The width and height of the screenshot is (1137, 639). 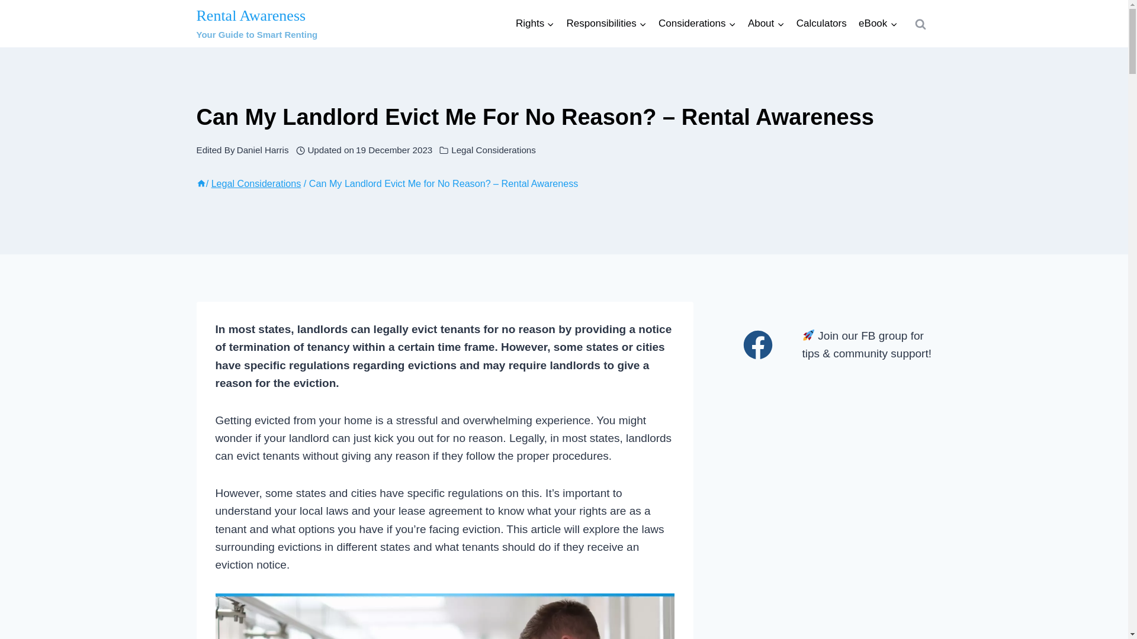 What do you see at coordinates (262, 150) in the screenshot?
I see `About` at bounding box center [262, 150].